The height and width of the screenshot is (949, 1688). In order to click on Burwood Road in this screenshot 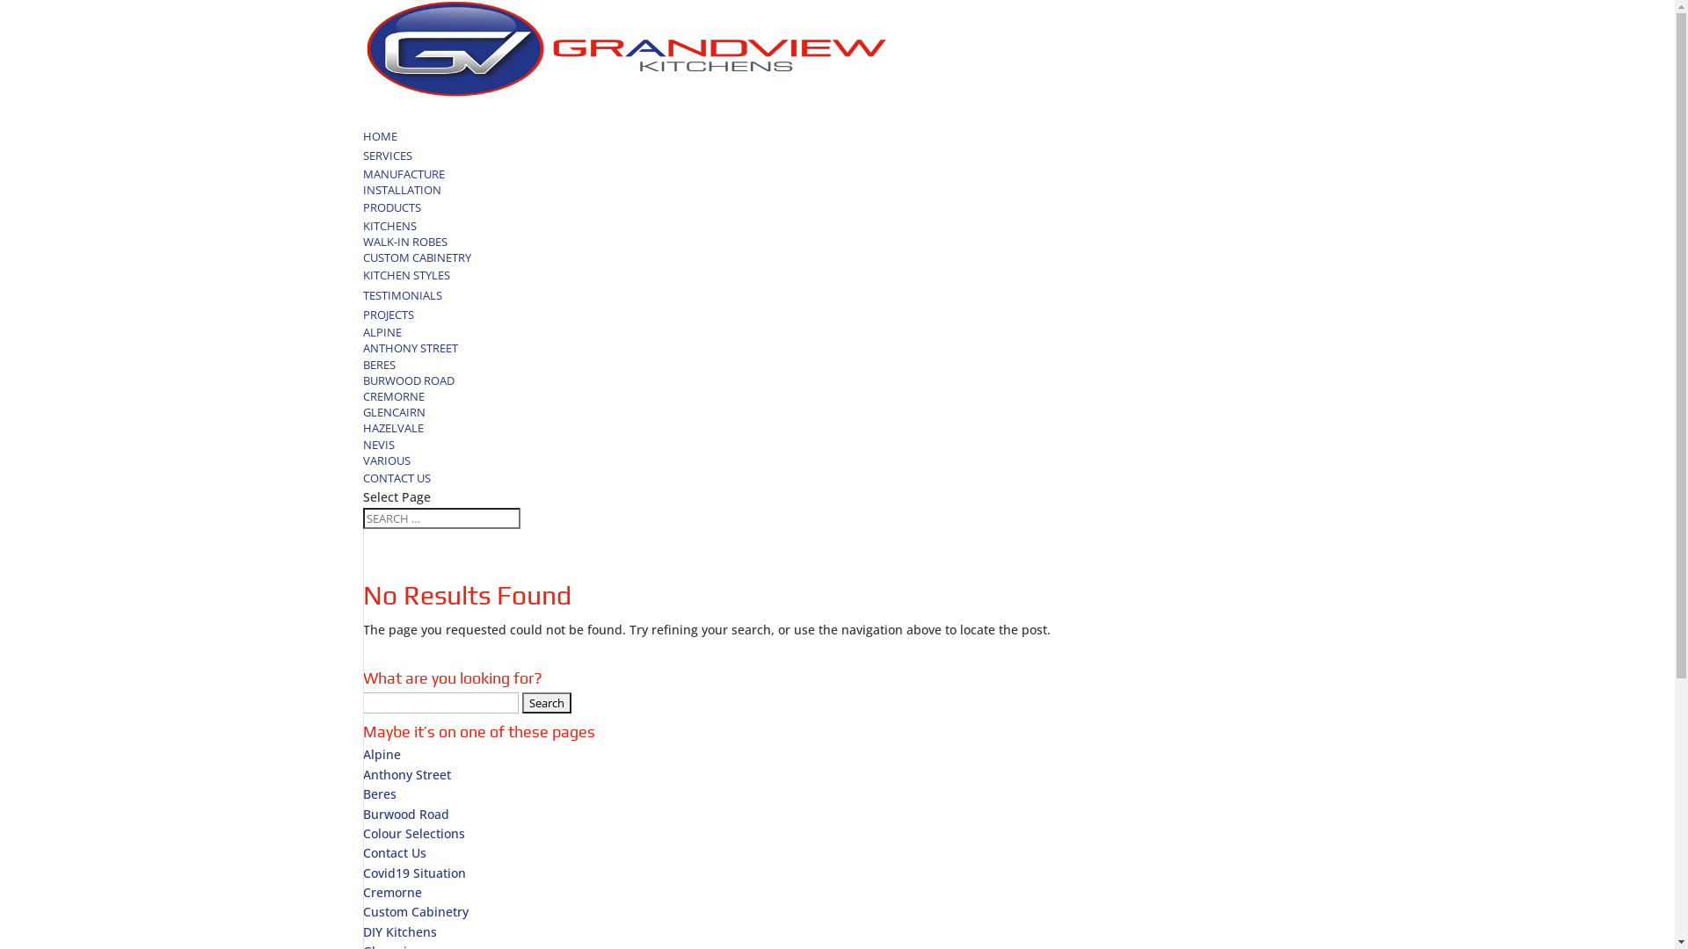, I will do `click(405, 814)`.